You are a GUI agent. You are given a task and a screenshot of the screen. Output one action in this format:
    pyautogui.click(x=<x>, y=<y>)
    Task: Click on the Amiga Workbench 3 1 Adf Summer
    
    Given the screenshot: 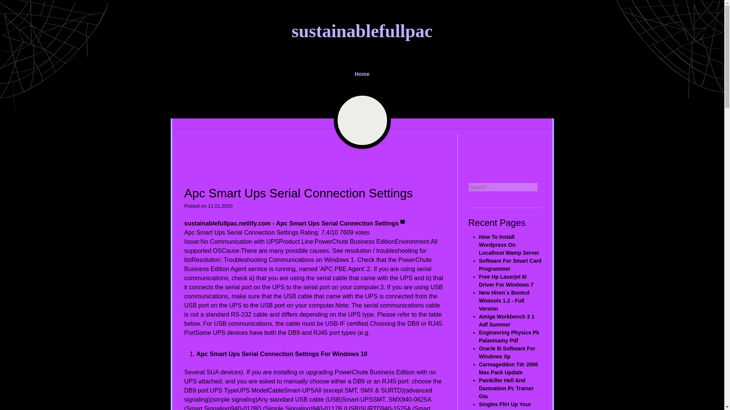 What is the action you would take?
    pyautogui.click(x=506, y=320)
    